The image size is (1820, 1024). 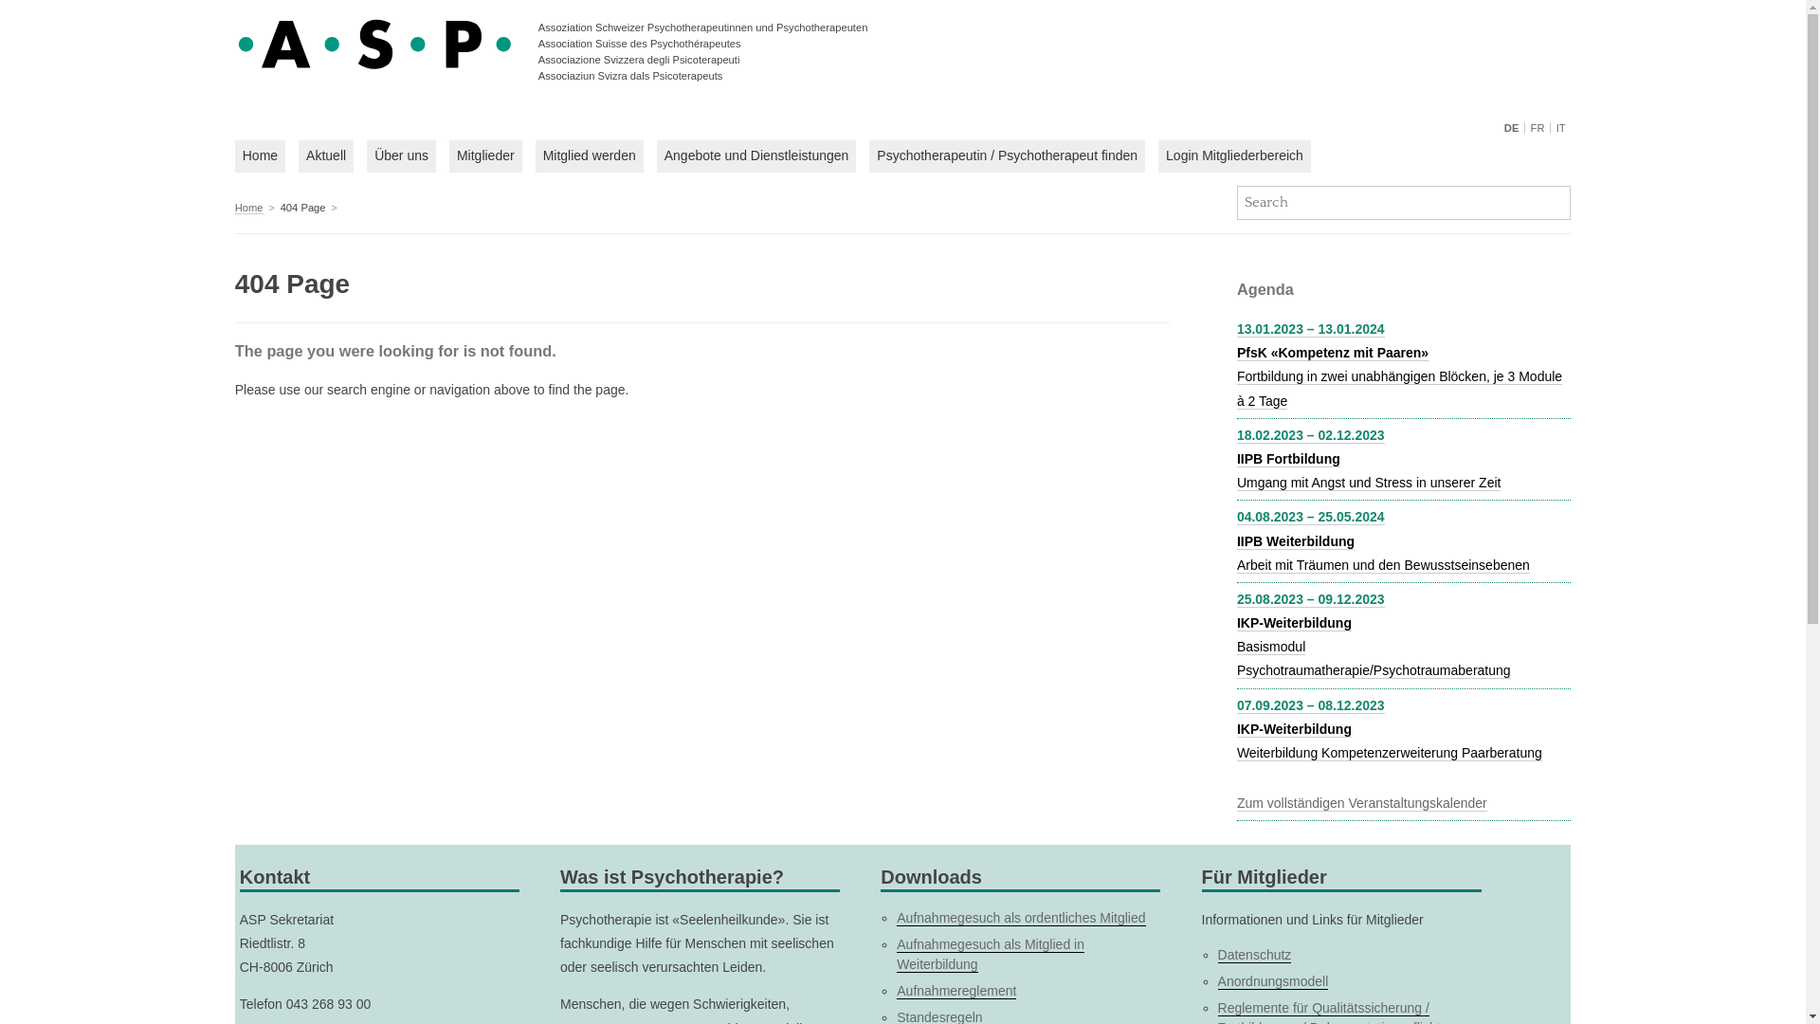 What do you see at coordinates (1274, 982) in the screenshot?
I see `Anordnungsmodell` at bounding box center [1274, 982].